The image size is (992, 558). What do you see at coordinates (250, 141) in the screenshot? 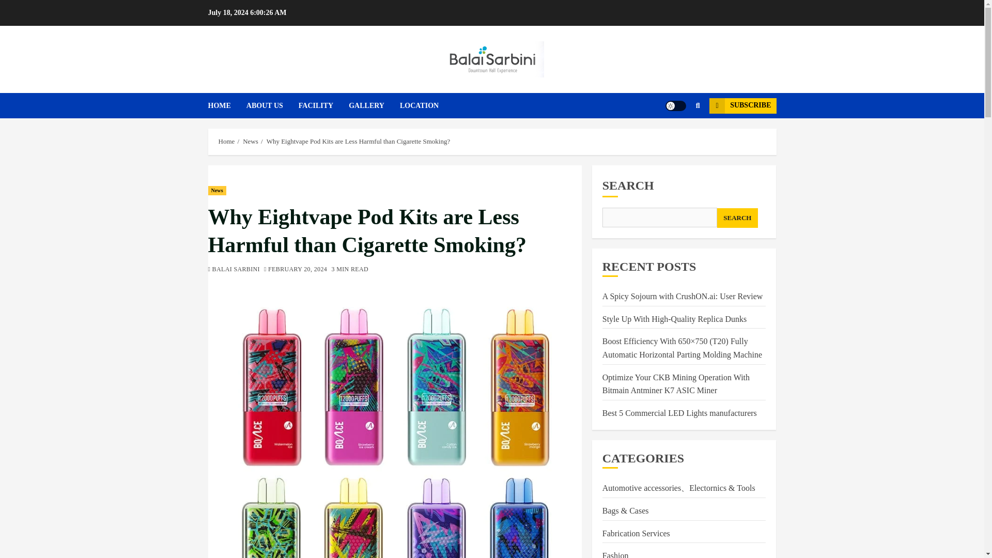
I see `News` at bounding box center [250, 141].